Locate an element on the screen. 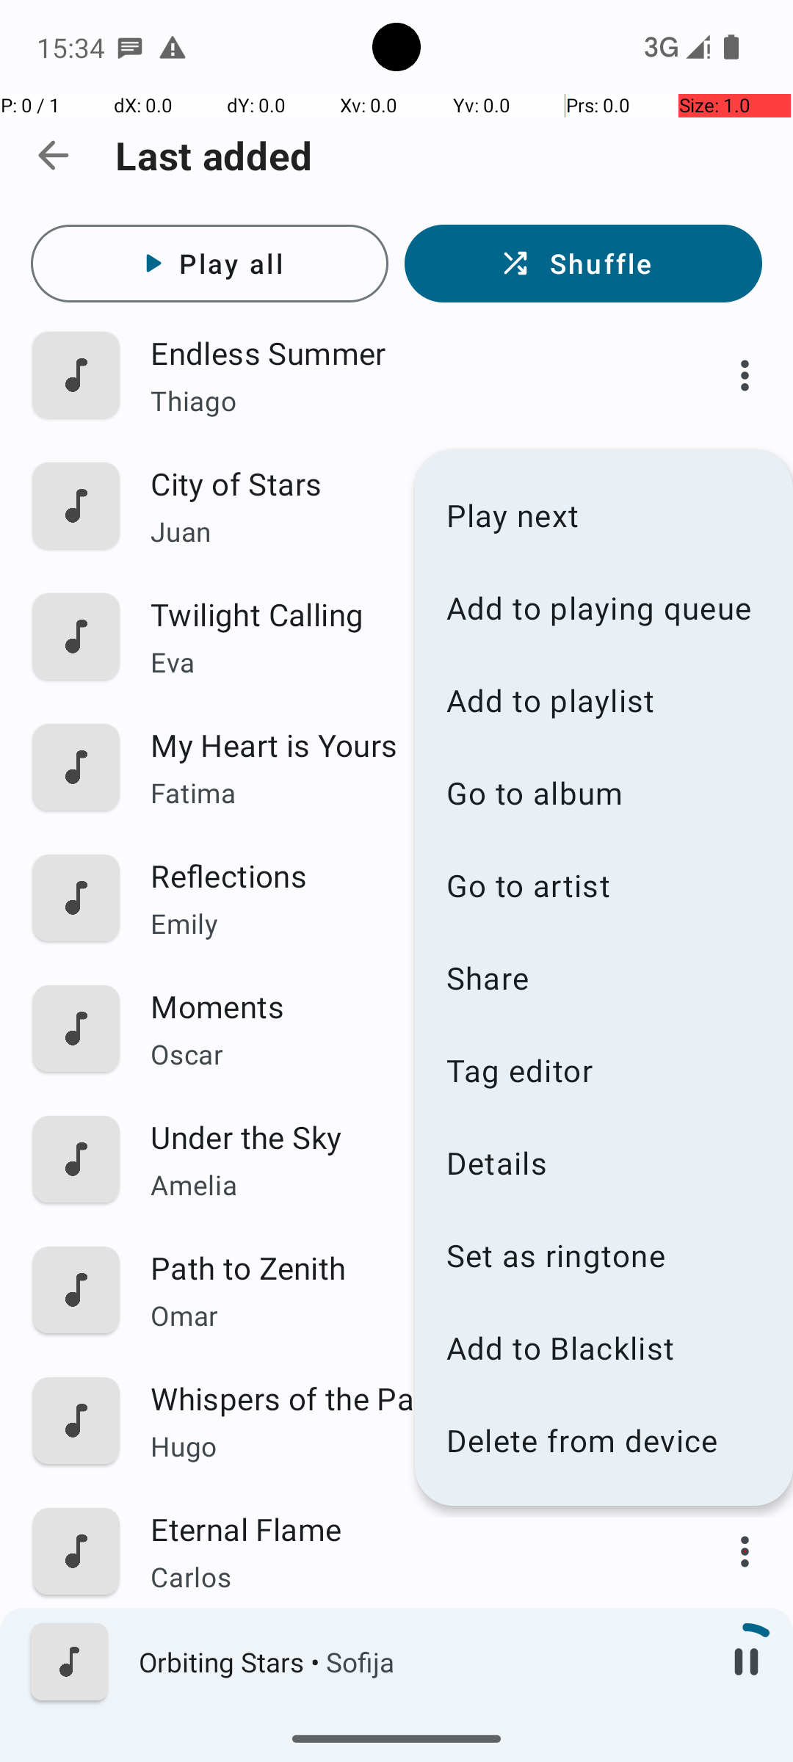 This screenshot has width=793, height=1762. Add to Blacklist is located at coordinates (604, 1347).